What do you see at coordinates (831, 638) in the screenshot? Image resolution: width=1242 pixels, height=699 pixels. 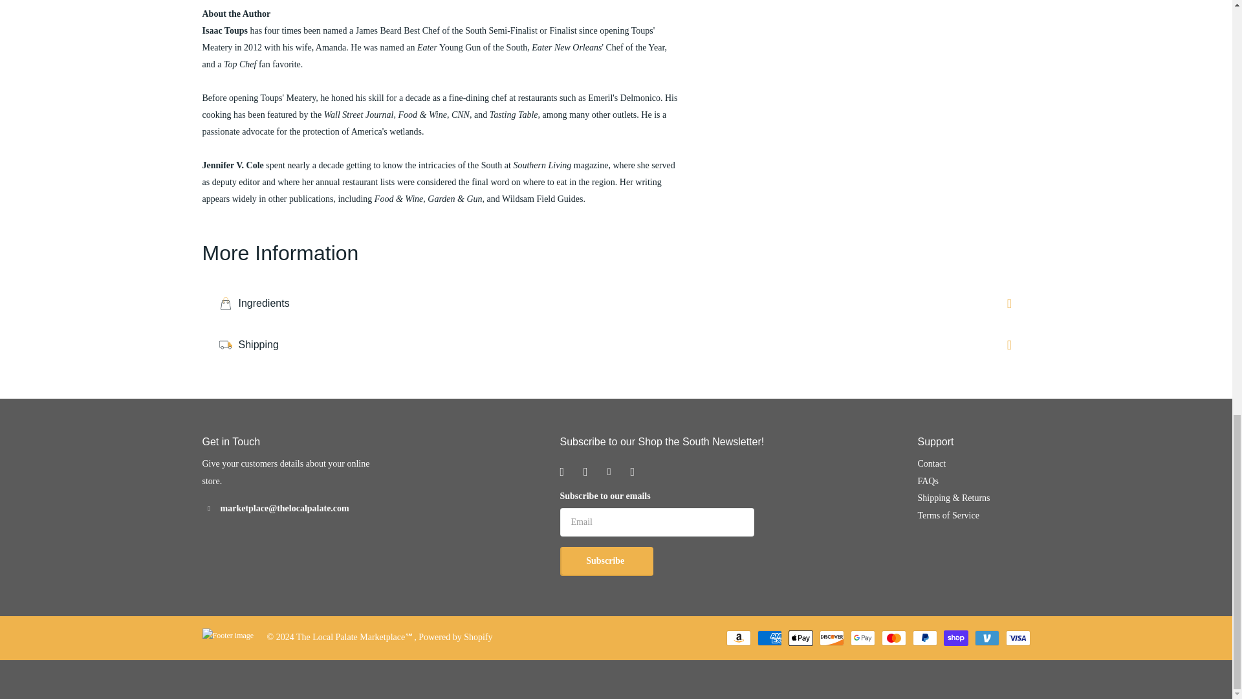 I see `Discover` at bounding box center [831, 638].